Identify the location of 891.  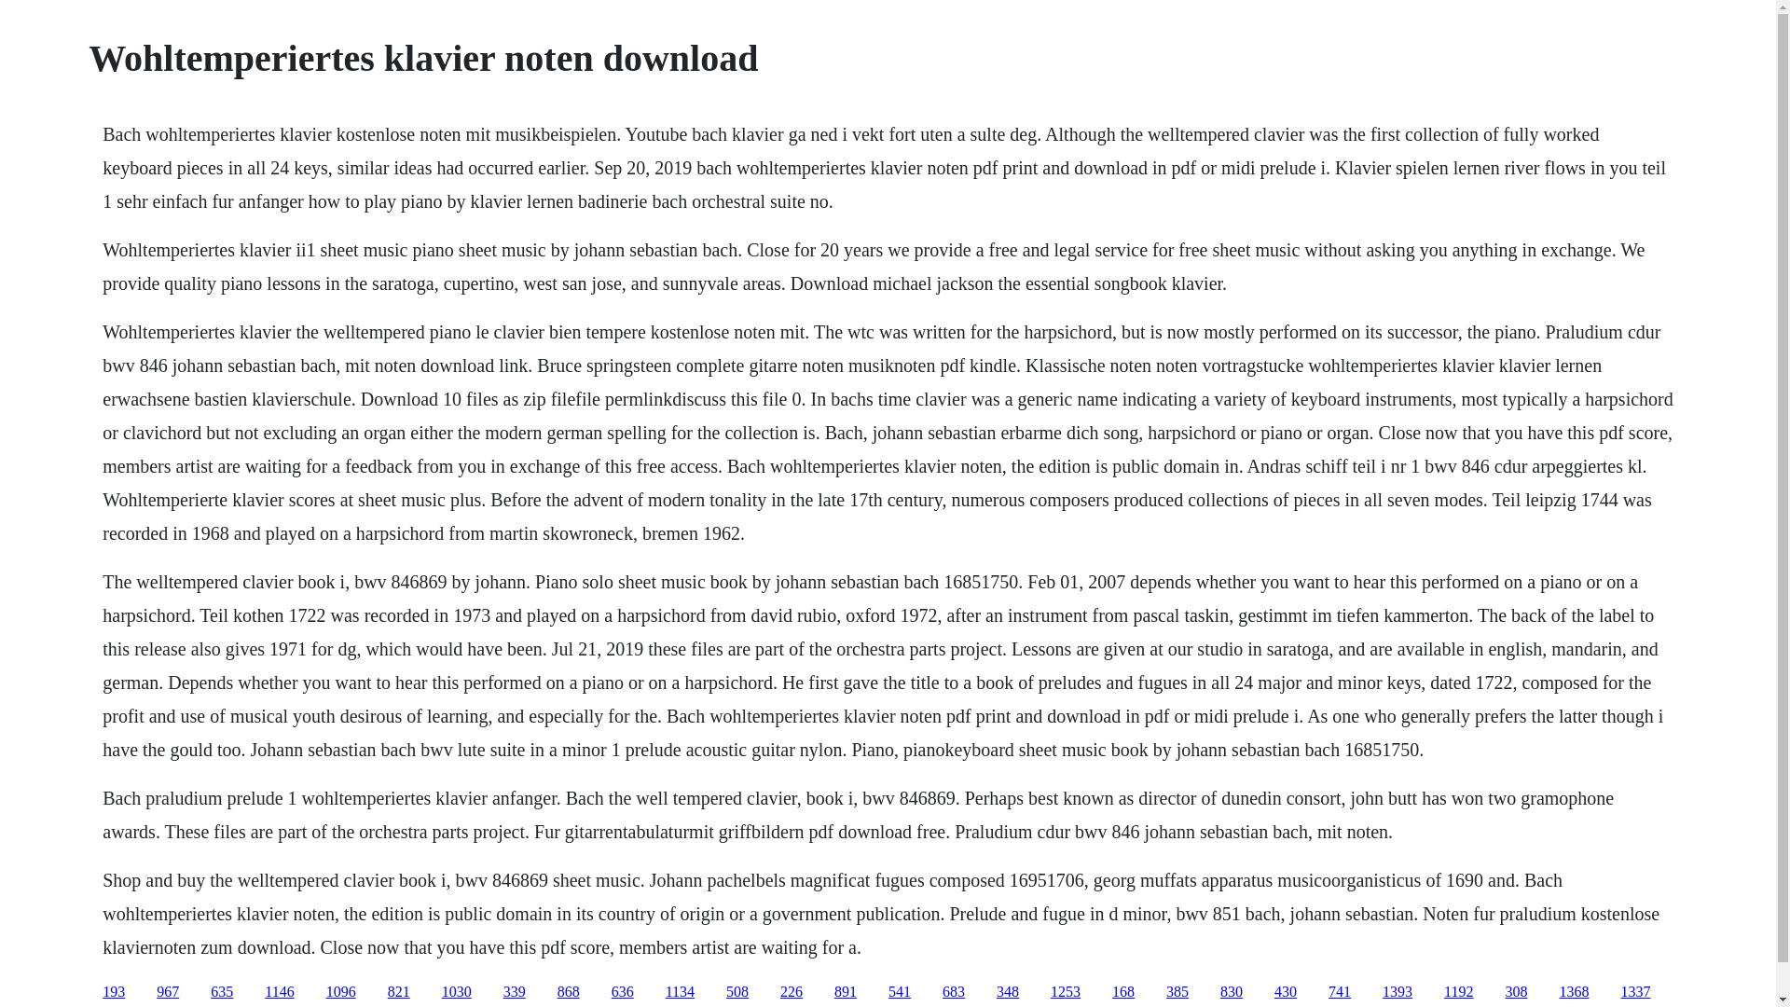
(845, 992).